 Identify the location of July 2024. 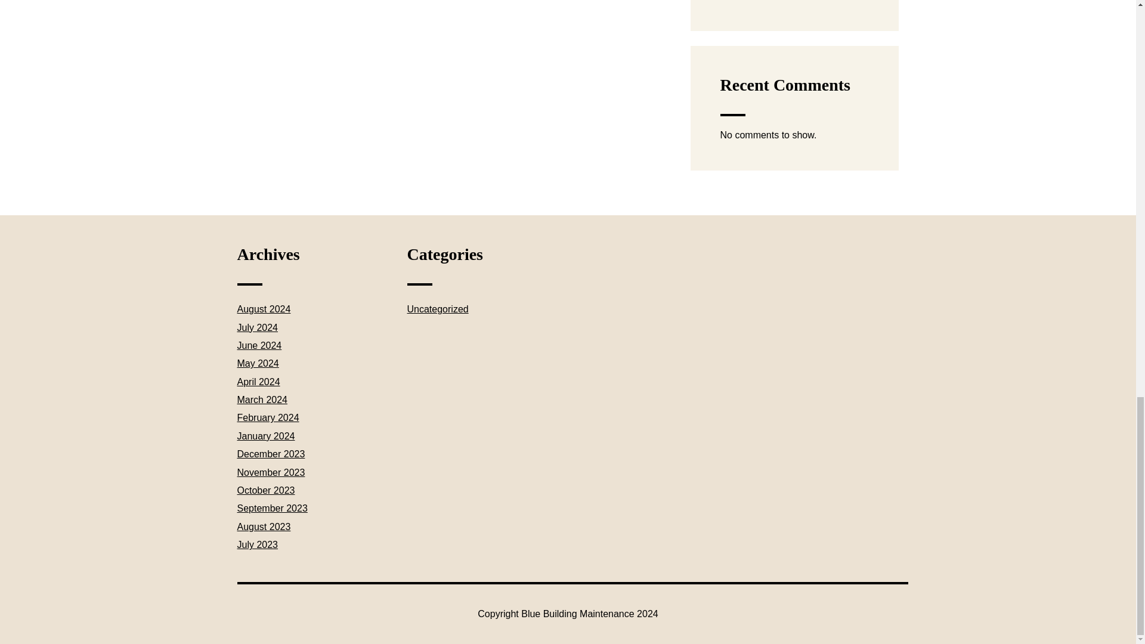
(258, 328).